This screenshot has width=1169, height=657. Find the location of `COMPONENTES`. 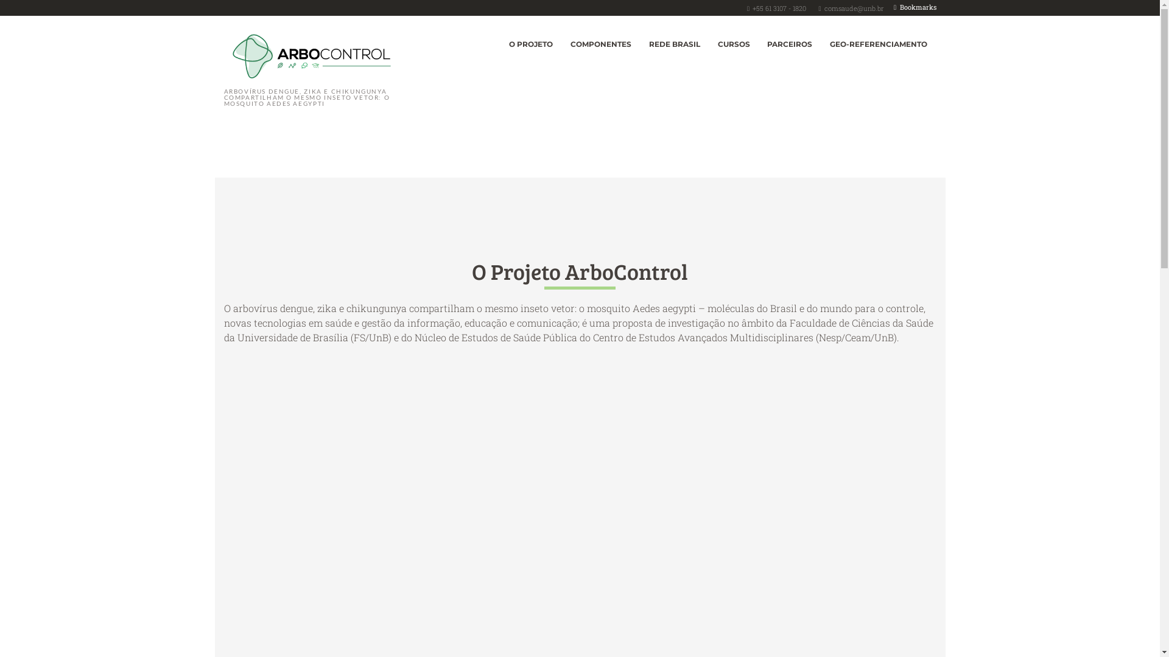

COMPONENTES is located at coordinates (602, 45).